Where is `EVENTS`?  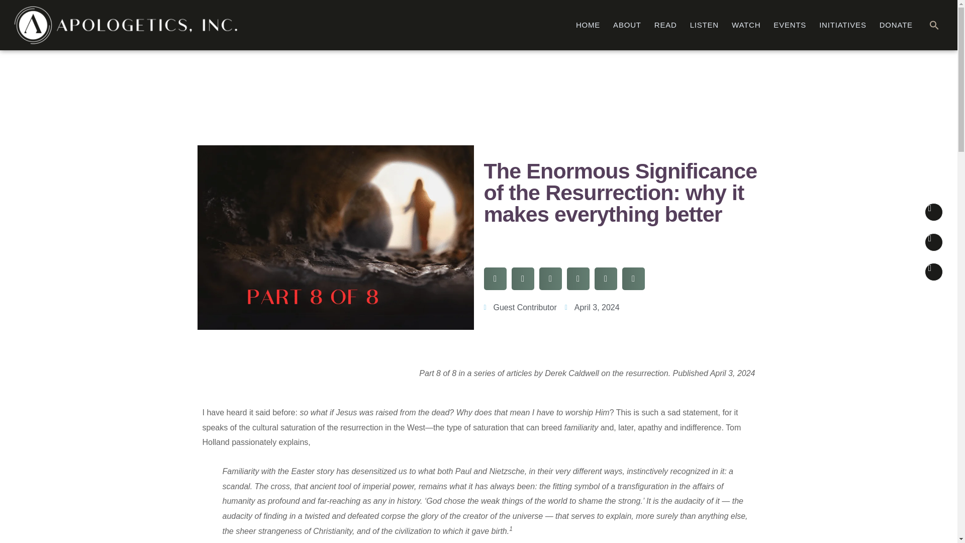
EVENTS is located at coordinates (790, 25).